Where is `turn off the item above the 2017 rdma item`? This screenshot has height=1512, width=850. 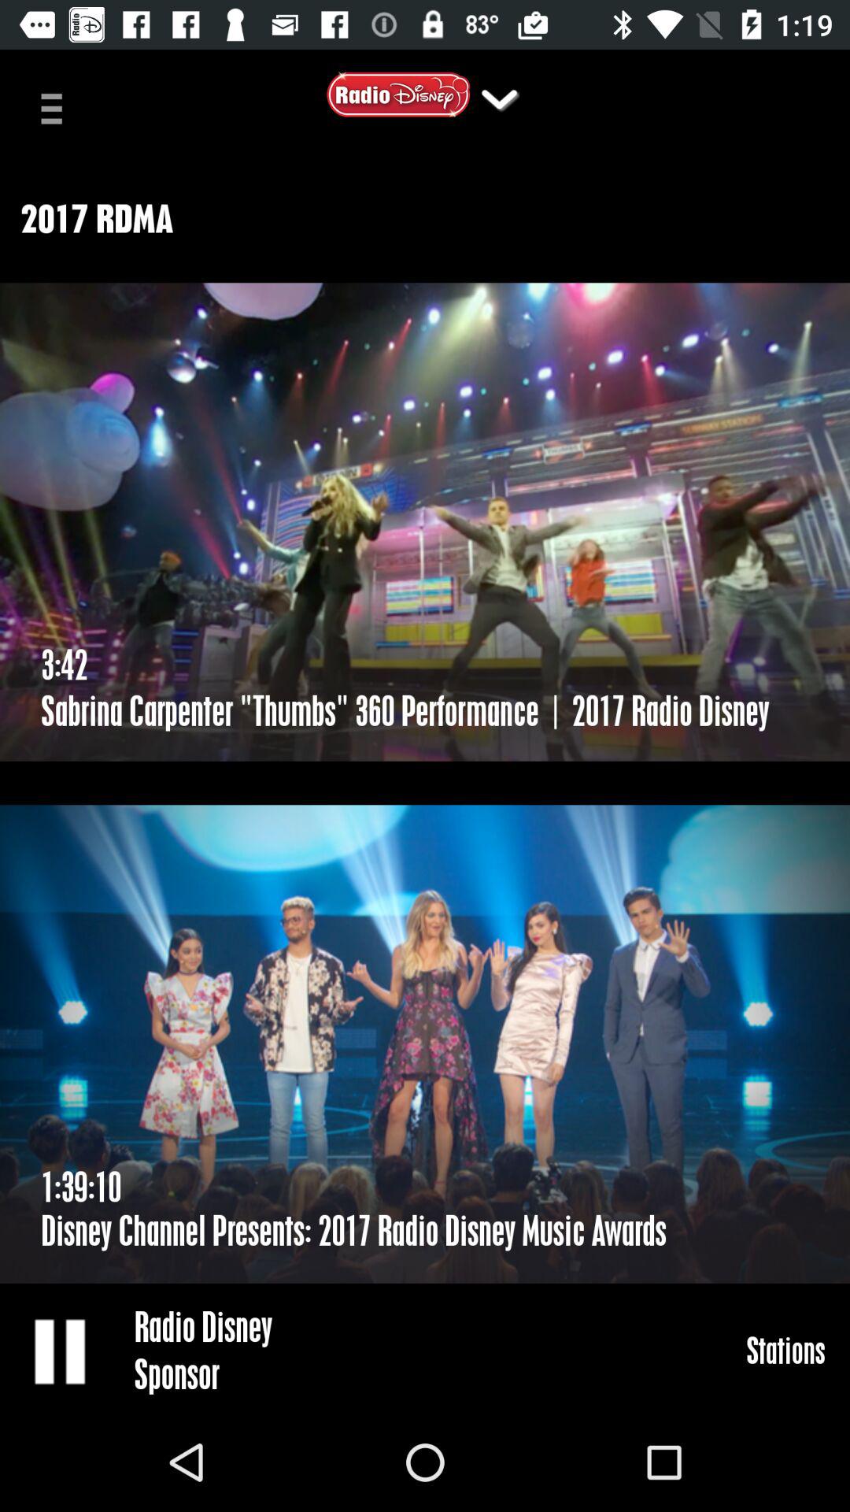
turn off the item above the 2017 rdma item is located at coordinates (57, 107).